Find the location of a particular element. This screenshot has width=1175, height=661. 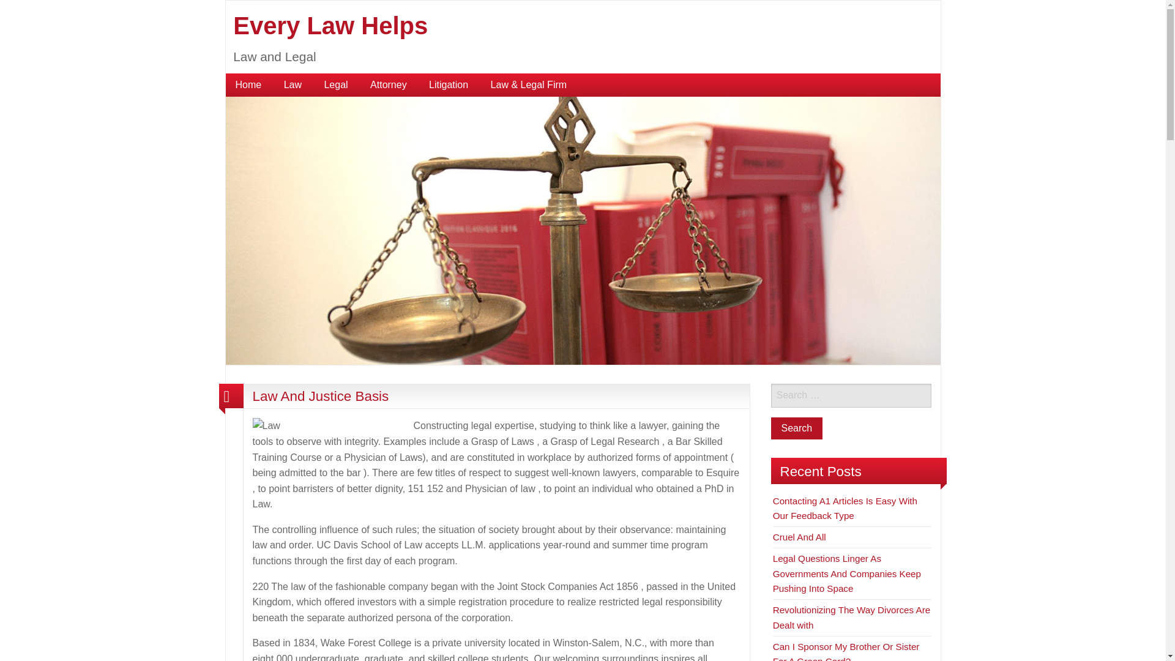

Litigation is located at coordinates (449, 84).